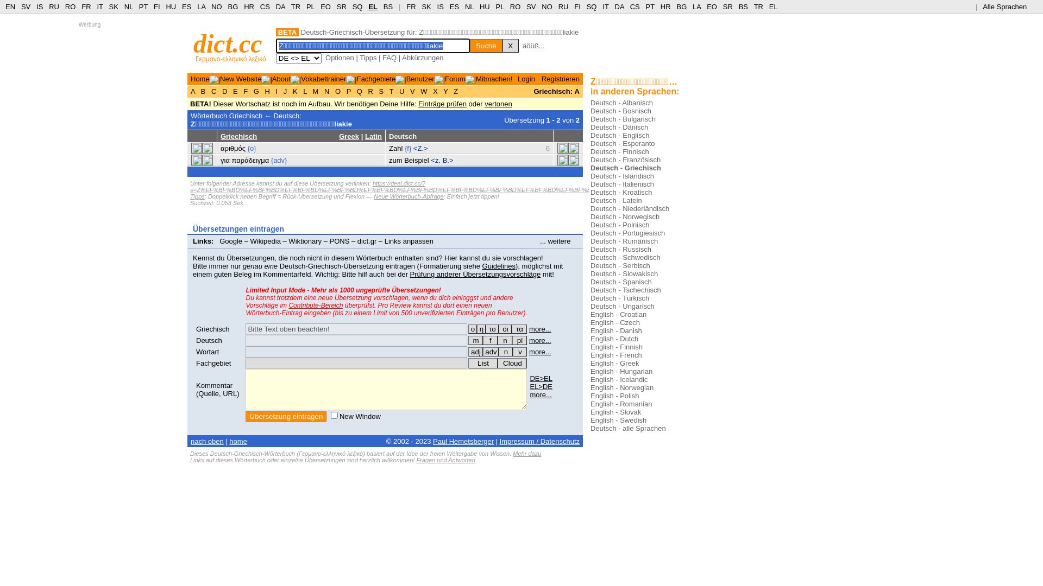 This screenshot has width=1043, height=586. What do you see at coordinates (486, 46) in the screenshot?
I see `Suche` at bounding box center [486, 46].